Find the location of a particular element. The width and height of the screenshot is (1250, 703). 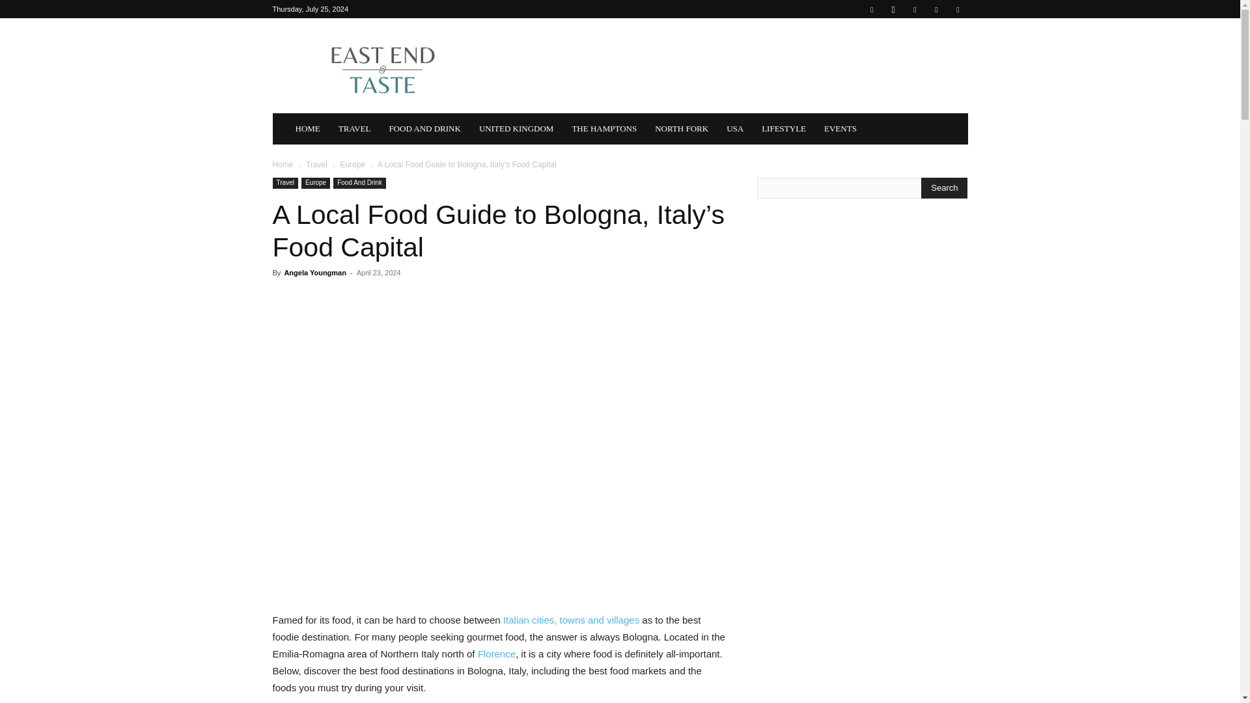

Instagram is located at coordinates (893, 9).